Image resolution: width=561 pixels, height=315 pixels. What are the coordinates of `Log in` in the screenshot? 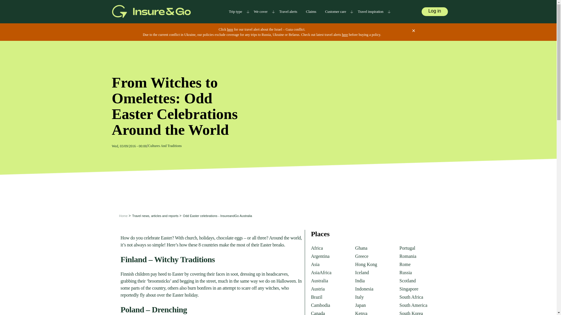 It's located at (435, 10).